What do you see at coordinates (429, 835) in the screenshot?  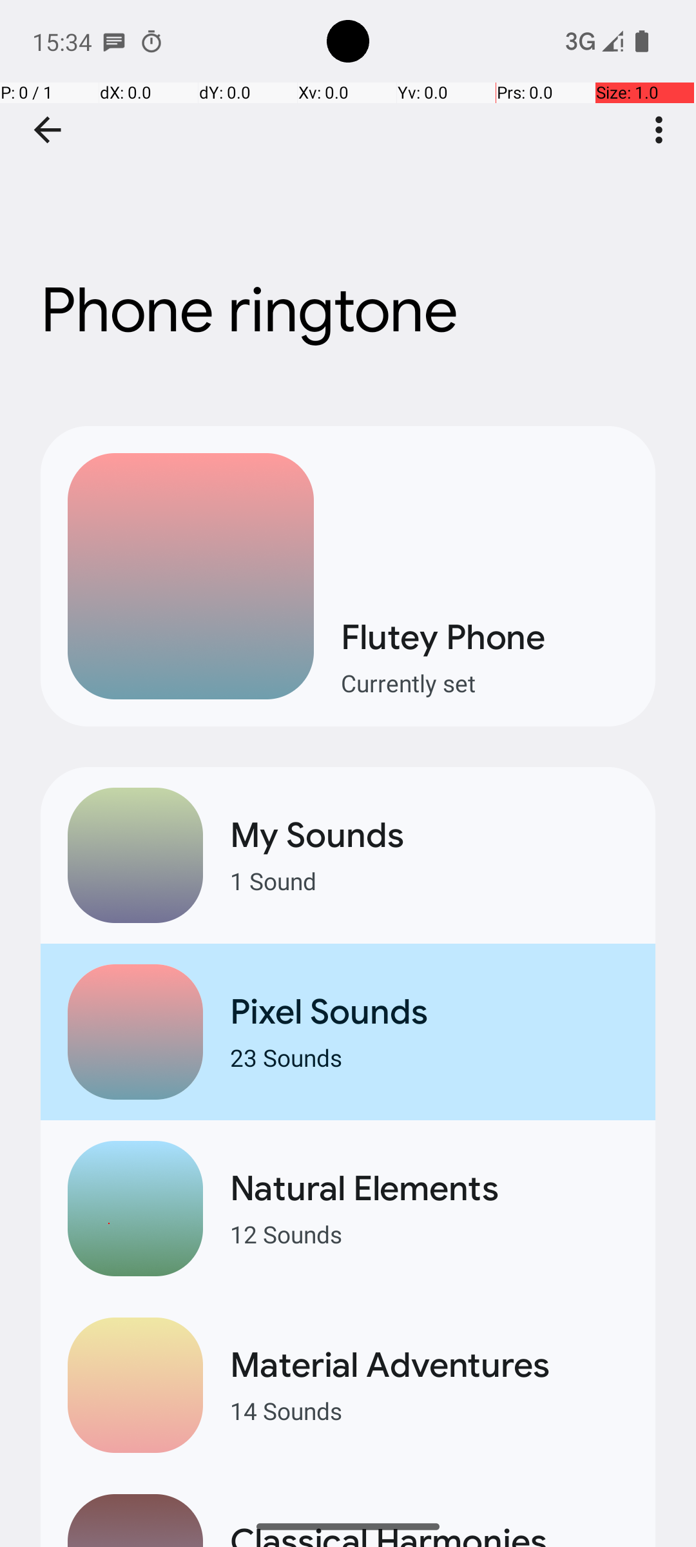 I see `My Sounds` at bounding box center [429, 835].